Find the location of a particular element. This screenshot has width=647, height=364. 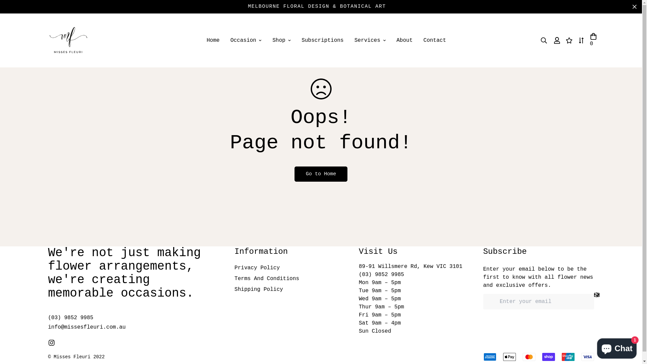

Occasion is located at coordinates (246, 40).